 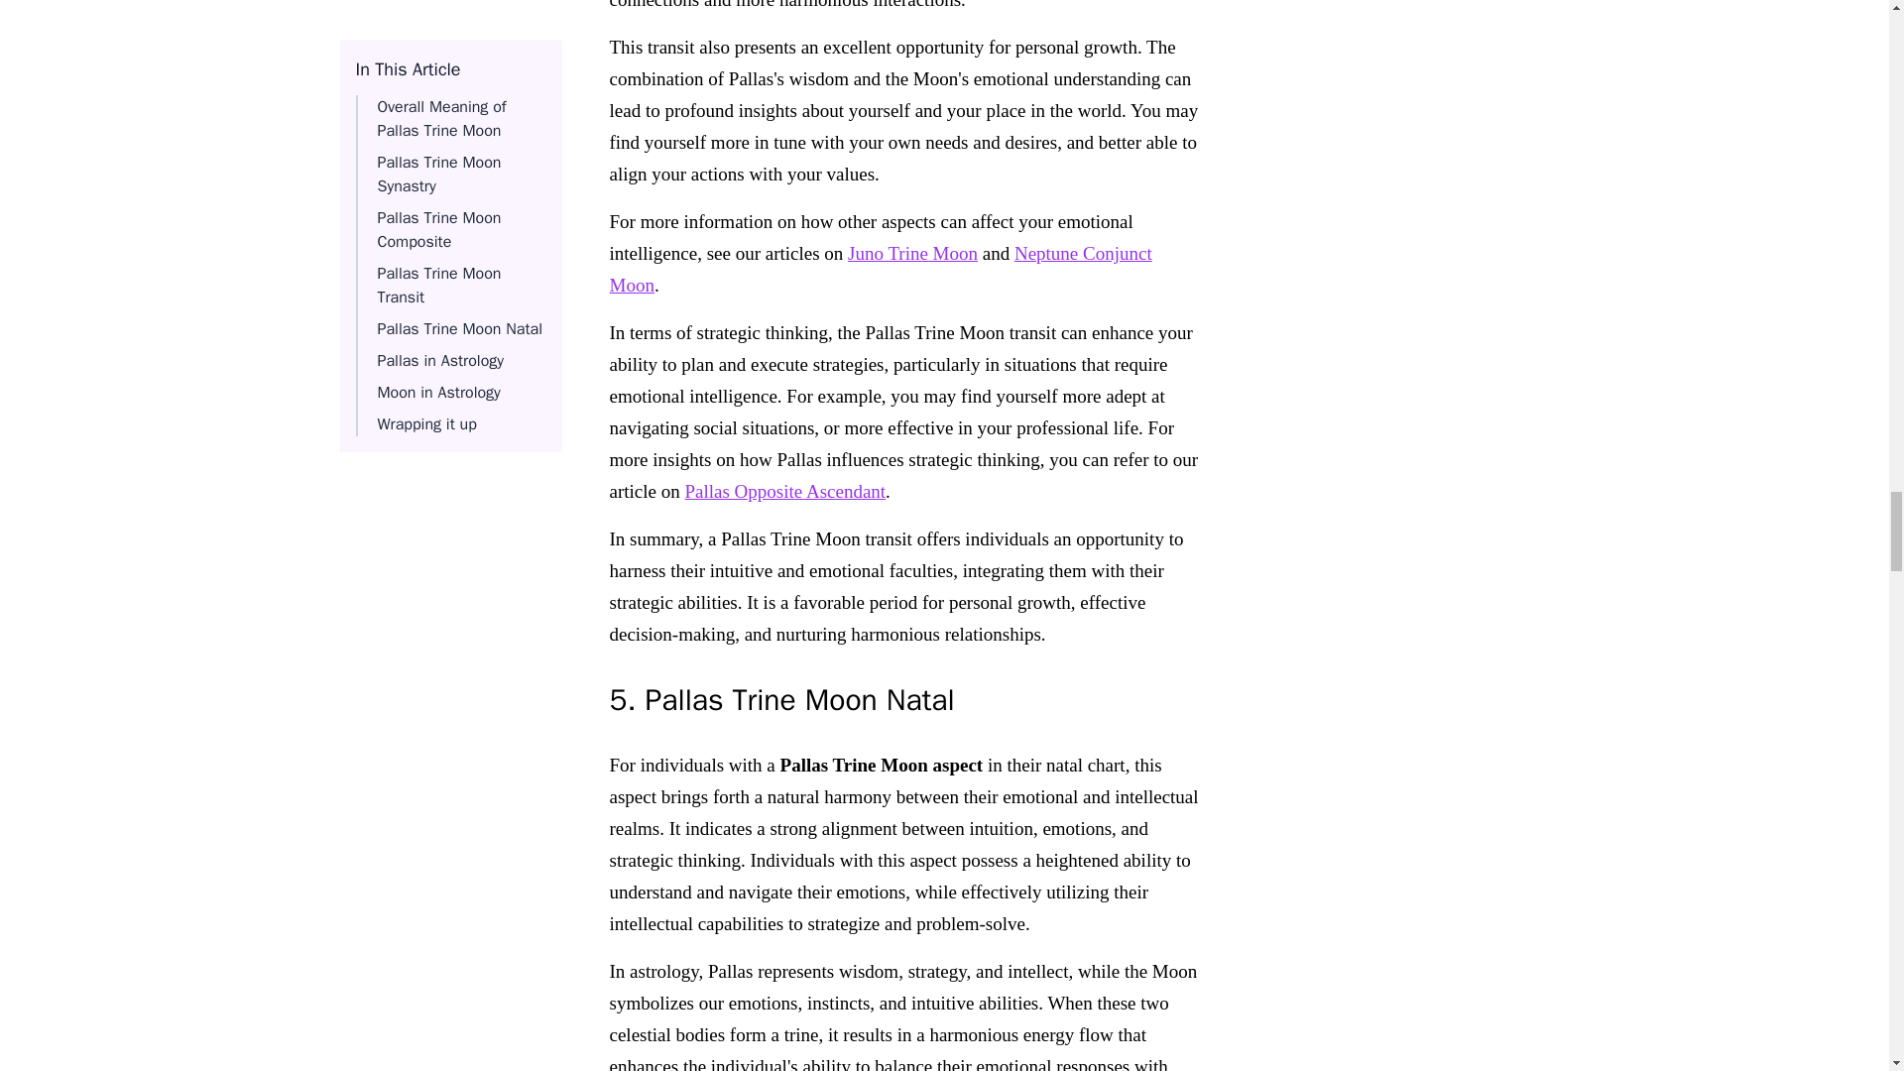 I want to click on Neptune Conjunct Moon, so click(x=881, y=270).